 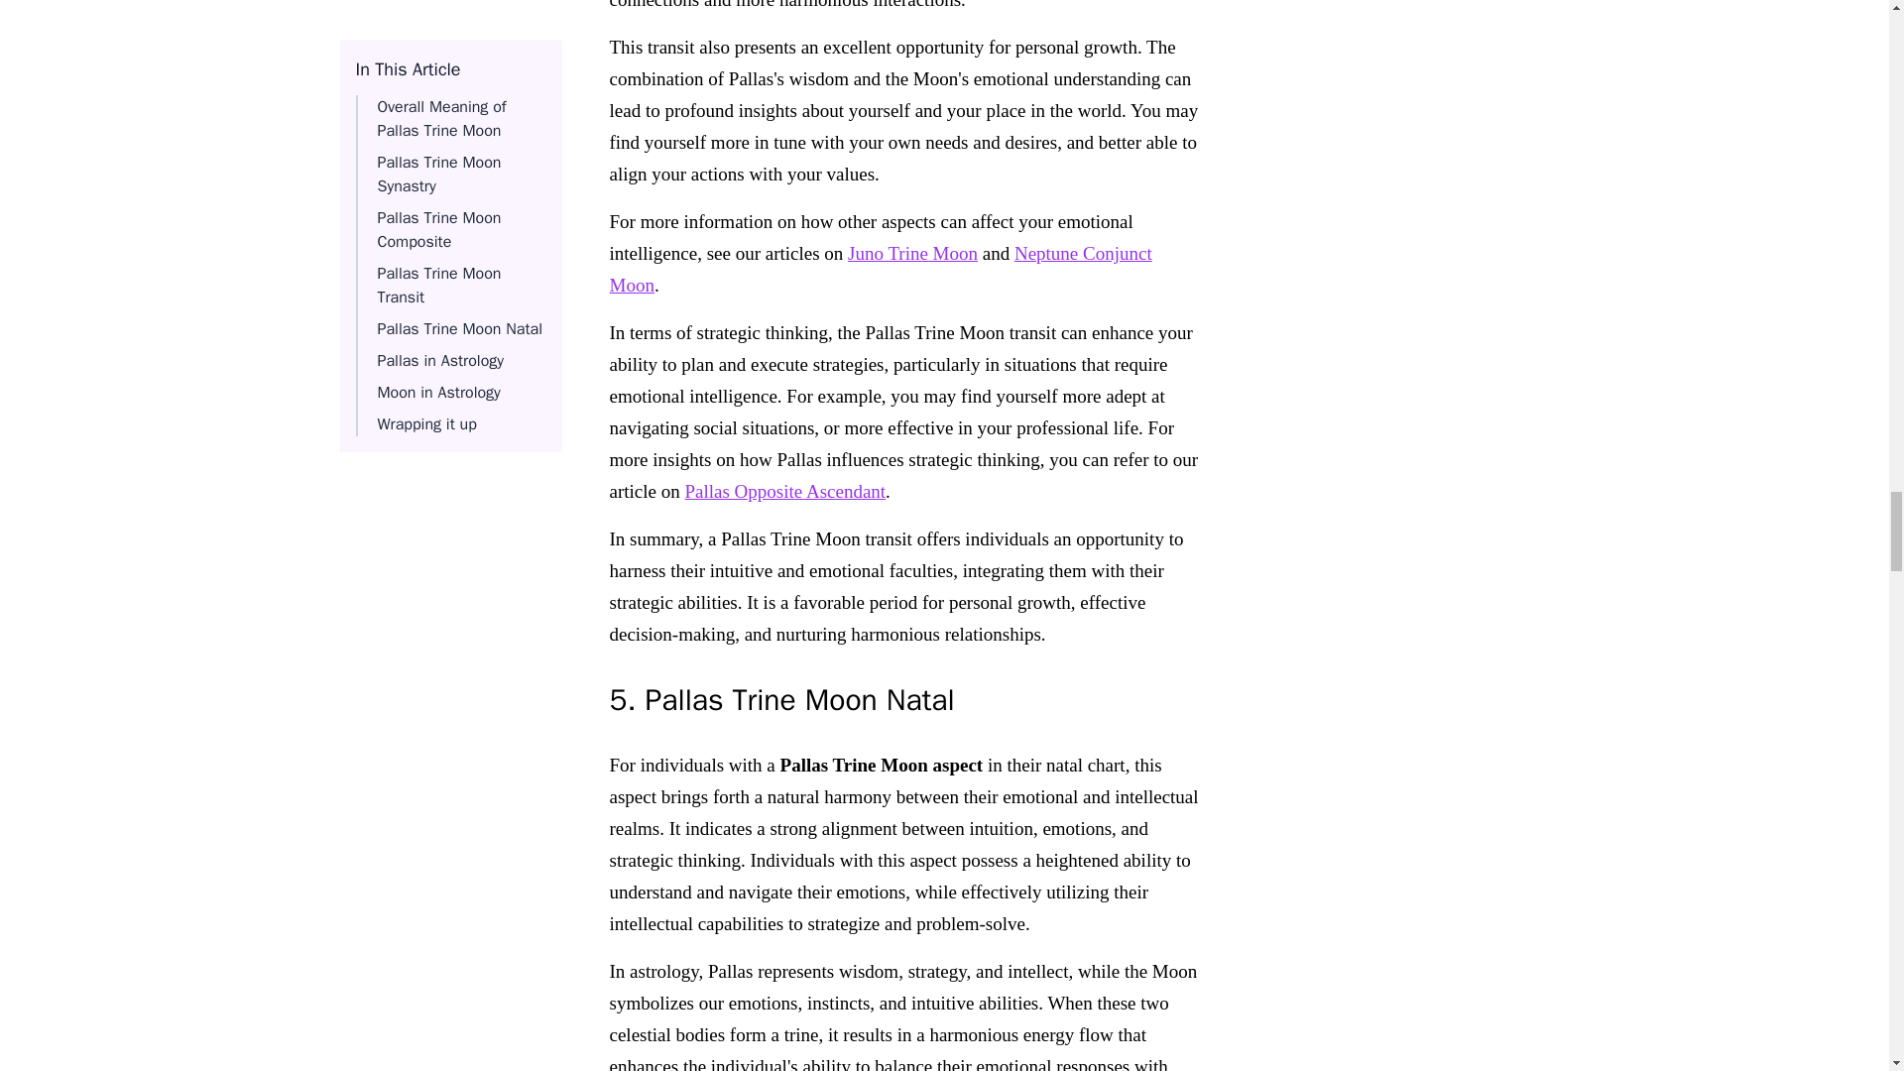 I want to click on Neptune Conjunct Moon, so click(x=881, y=270).